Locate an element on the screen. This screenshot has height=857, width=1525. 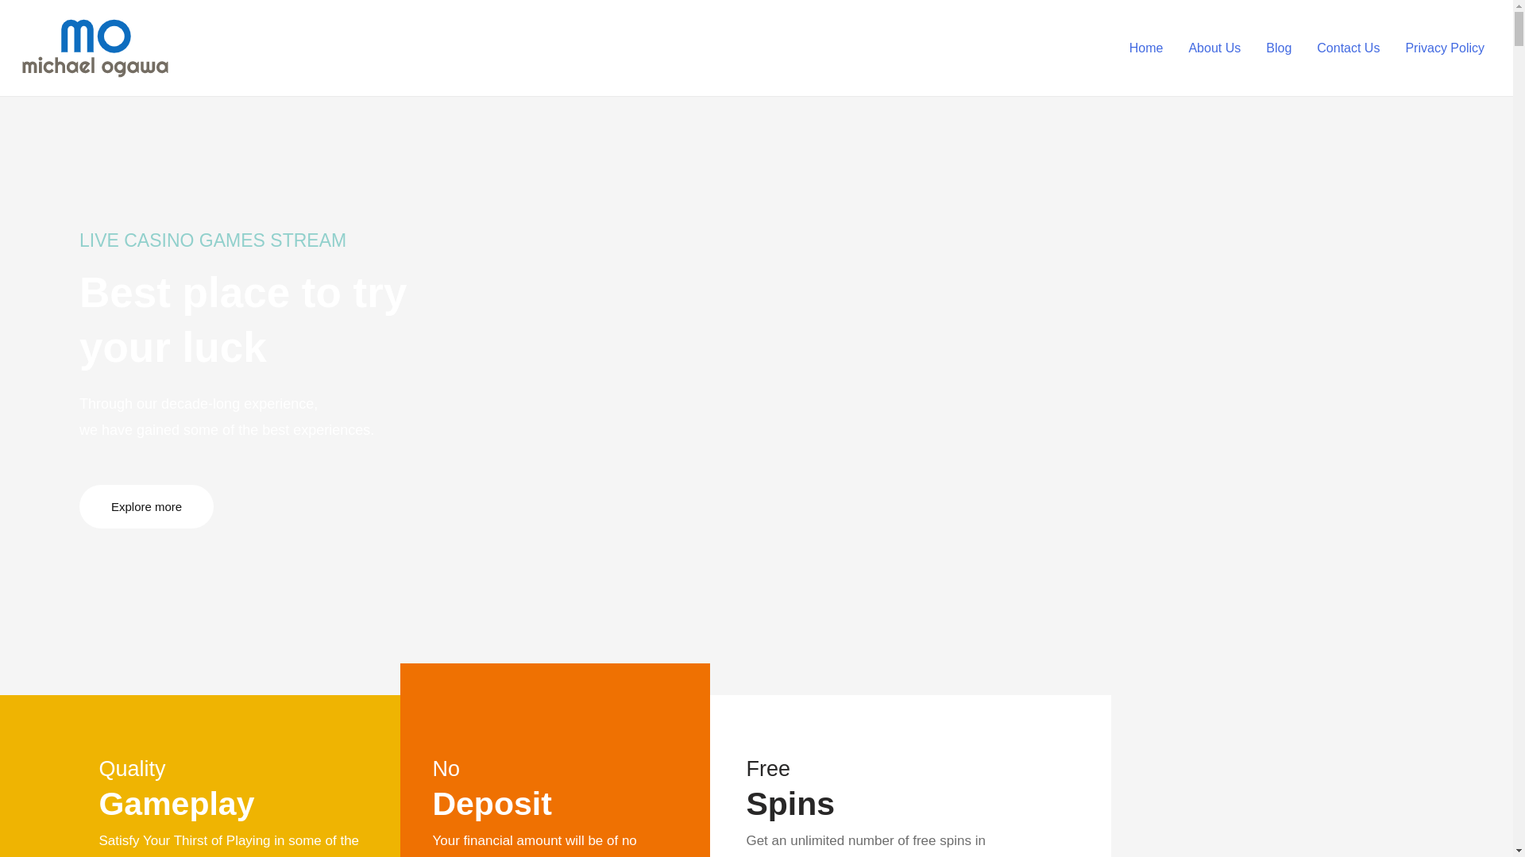
Blog is located at coordinates (1279, 48).